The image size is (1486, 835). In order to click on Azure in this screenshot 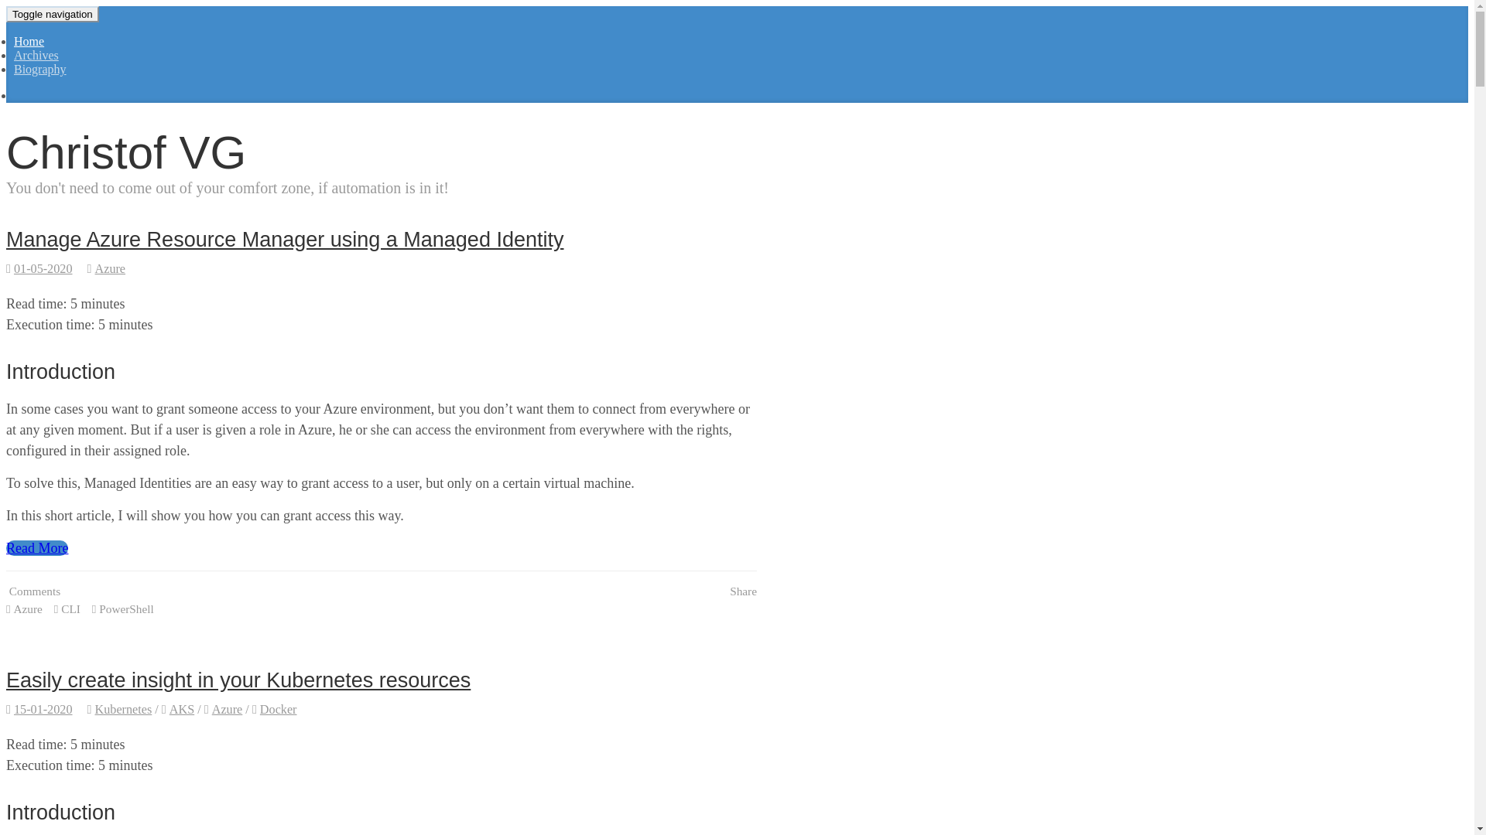, I will do `click(224, 710)`.